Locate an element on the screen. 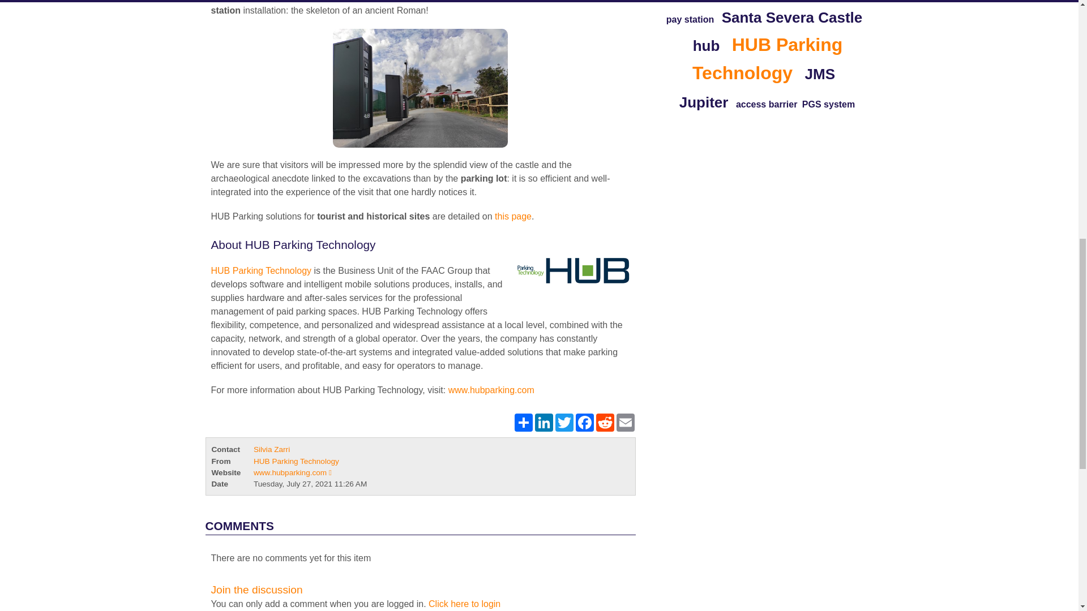 Image resolution: width=1087 pixels, height=611 pixels. visit www.hubparking.com is located at coordinates (491, 390).